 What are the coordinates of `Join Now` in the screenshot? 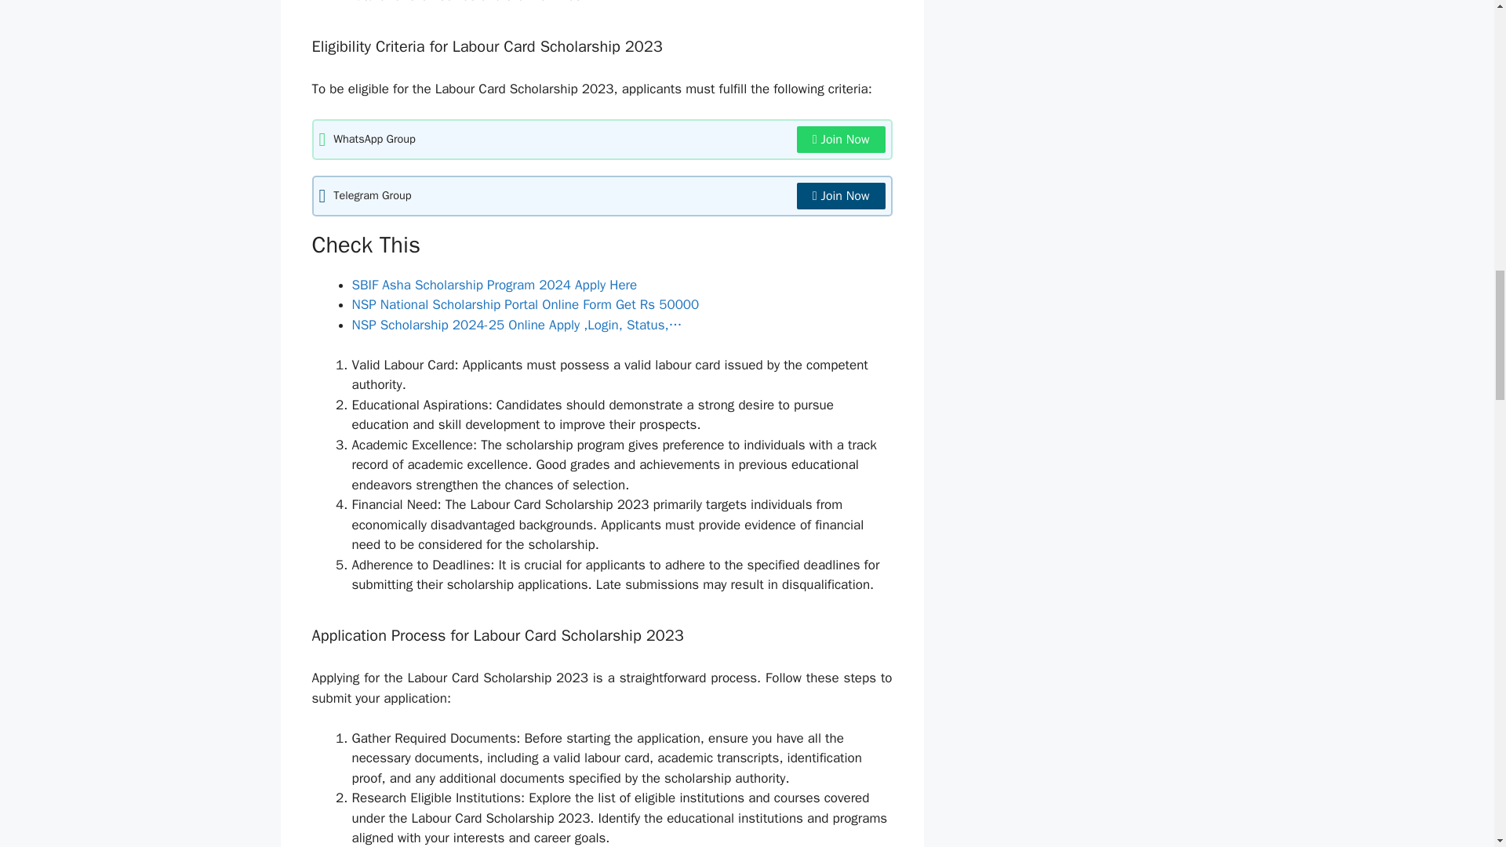 It's located at (841, 196).